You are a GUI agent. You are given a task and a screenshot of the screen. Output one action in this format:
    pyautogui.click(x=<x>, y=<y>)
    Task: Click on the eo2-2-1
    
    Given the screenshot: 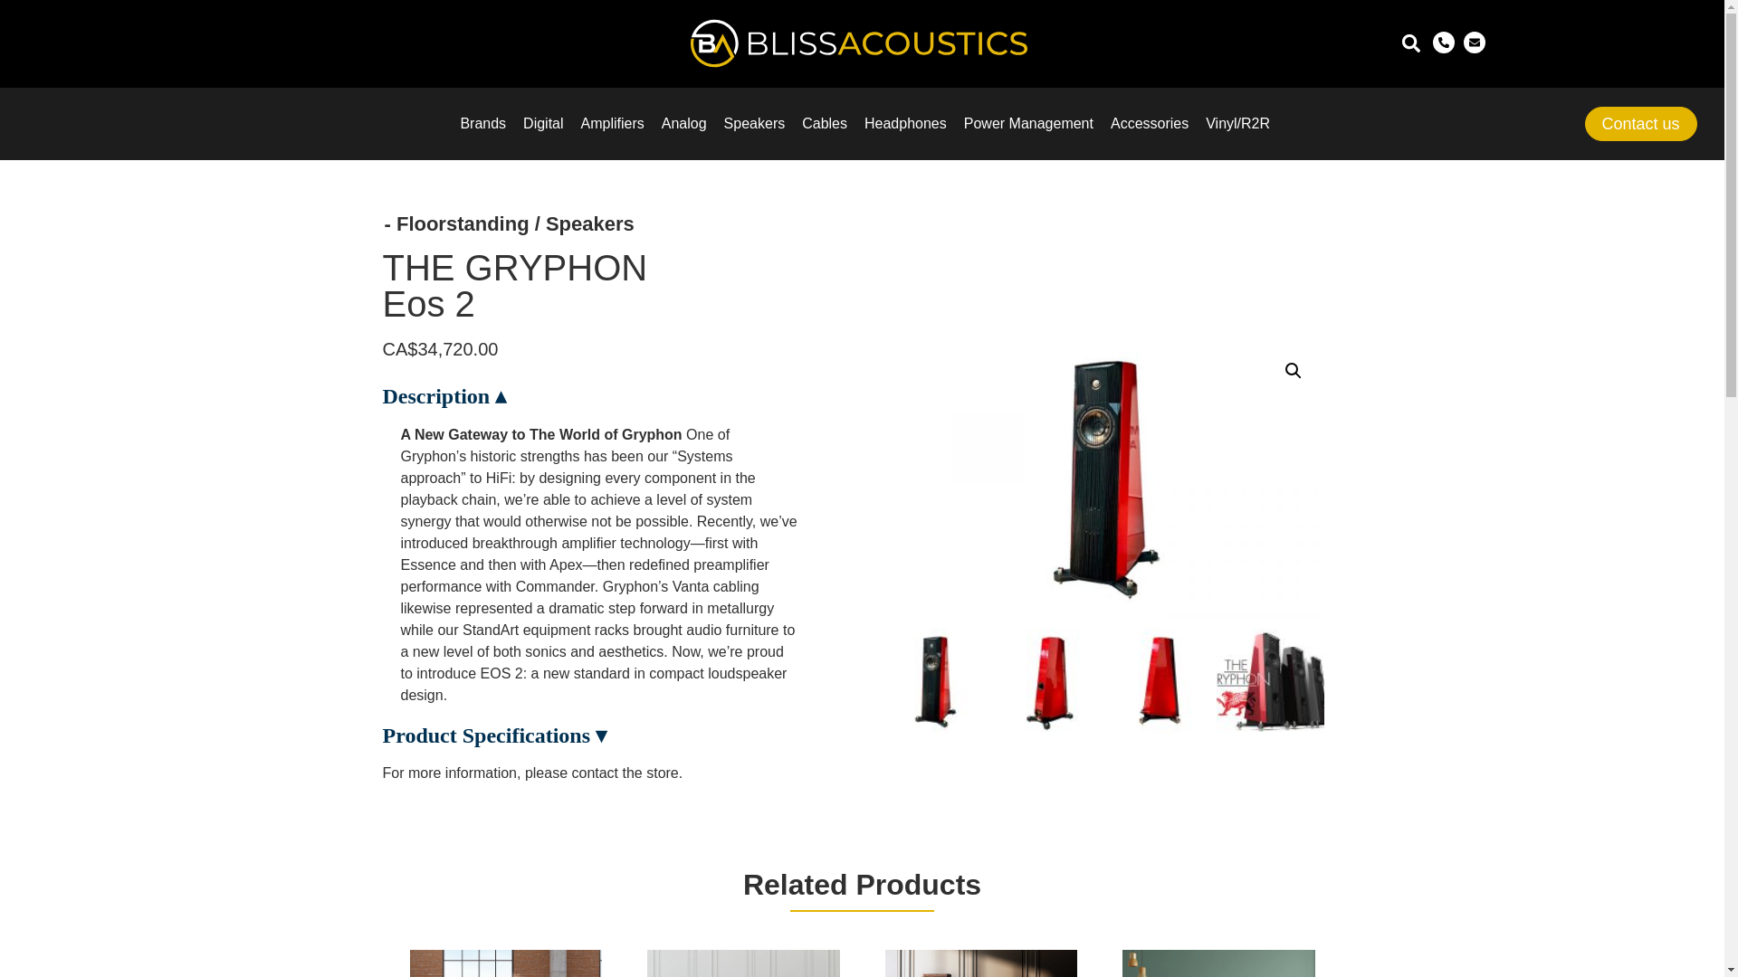 What is the action you would take?
    pyautogui.click(x=1101, y=478)
    